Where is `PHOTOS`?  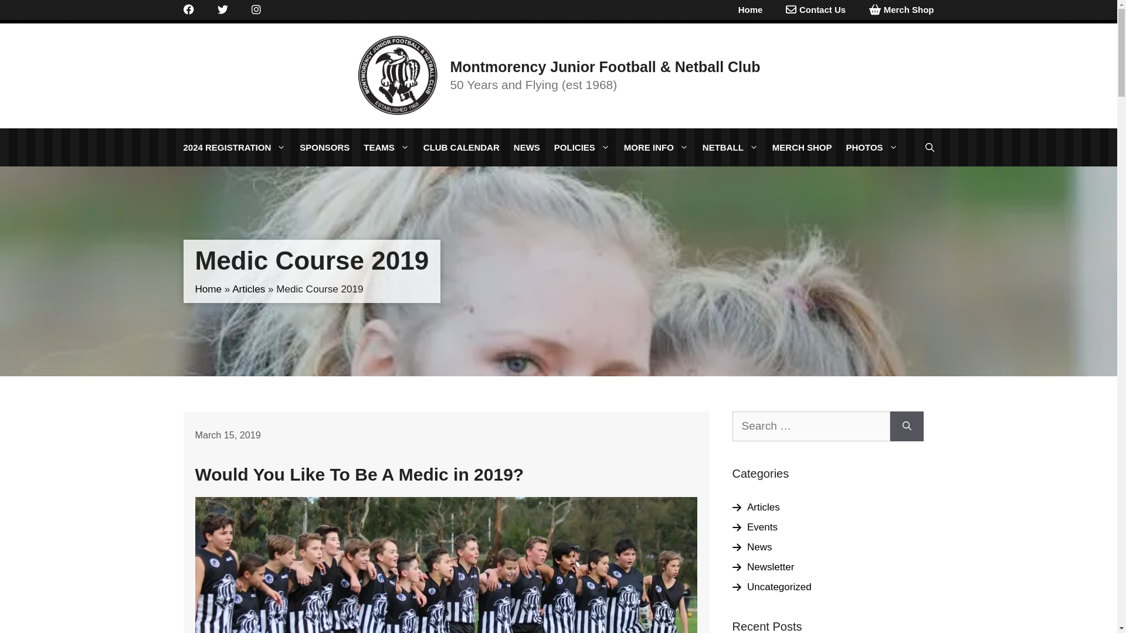 PHOTOS is located at coordinates (871, 148).